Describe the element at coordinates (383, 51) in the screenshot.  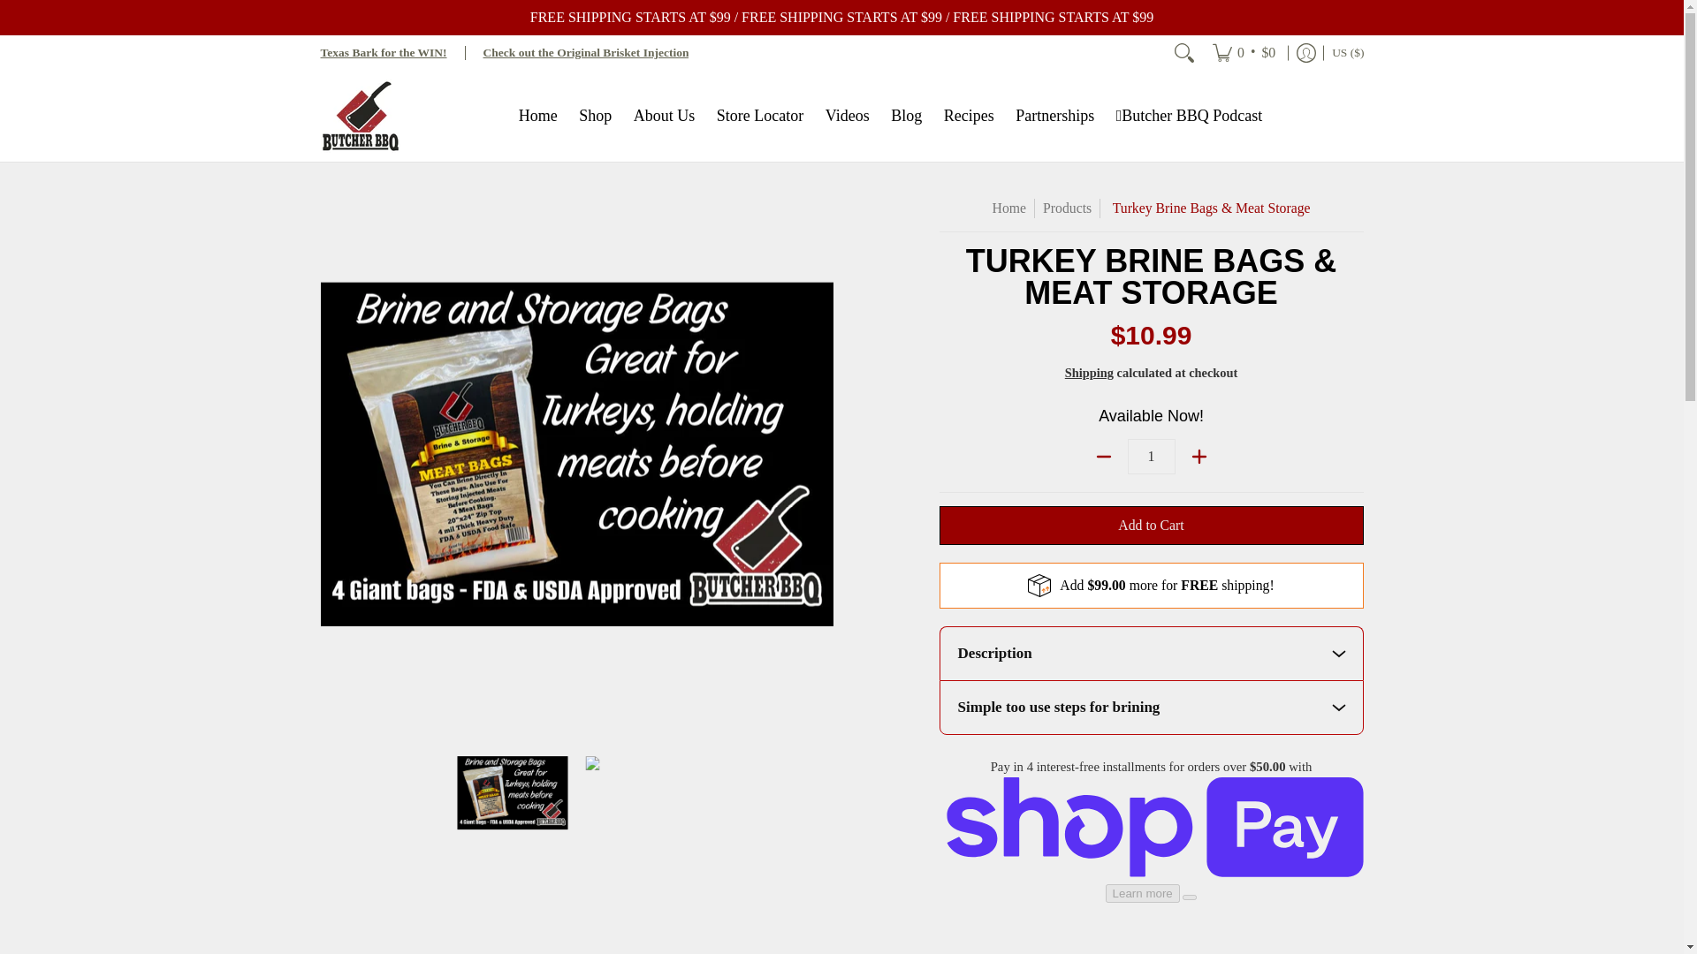
I see `Texas Bark for the WIN!` at that location.